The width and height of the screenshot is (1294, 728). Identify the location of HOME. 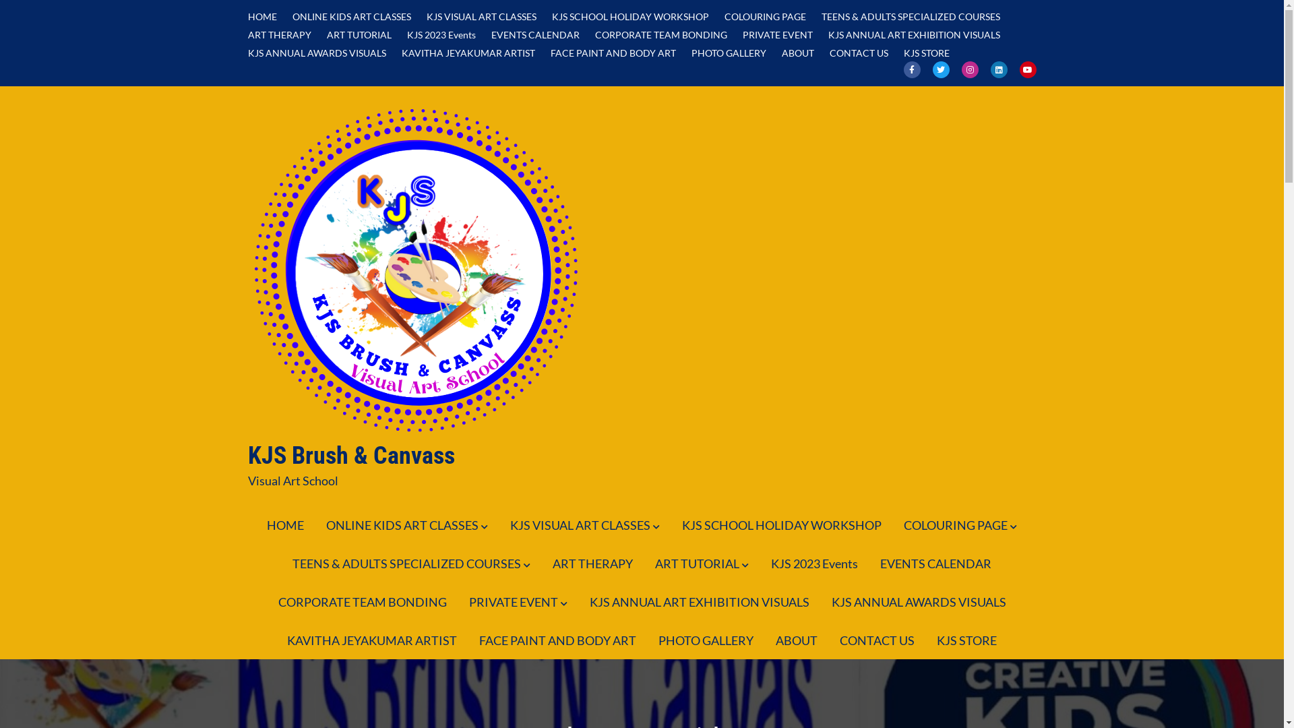
(263, 17).